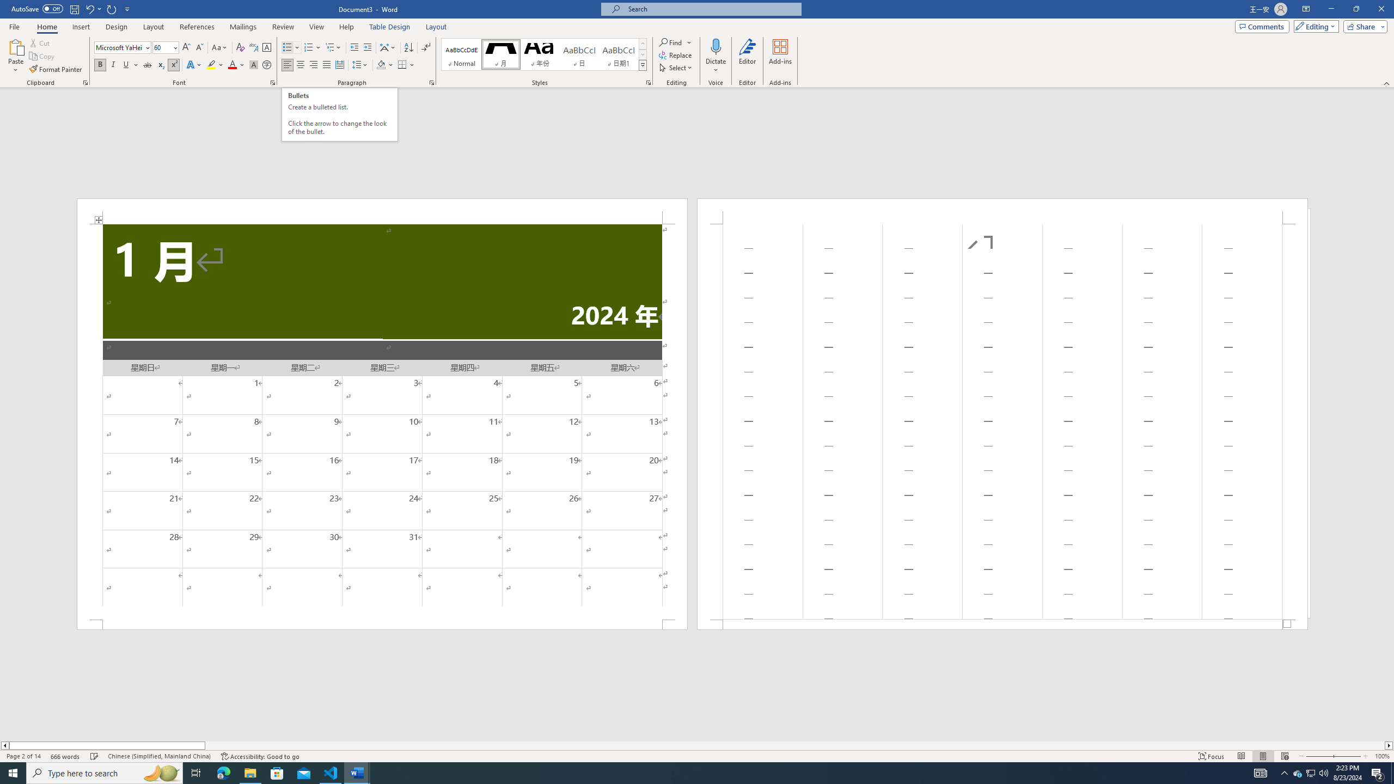 Image resolution: width=1394 pixels, height=784 pixels. I want to click on Font..., so click(273, 83).